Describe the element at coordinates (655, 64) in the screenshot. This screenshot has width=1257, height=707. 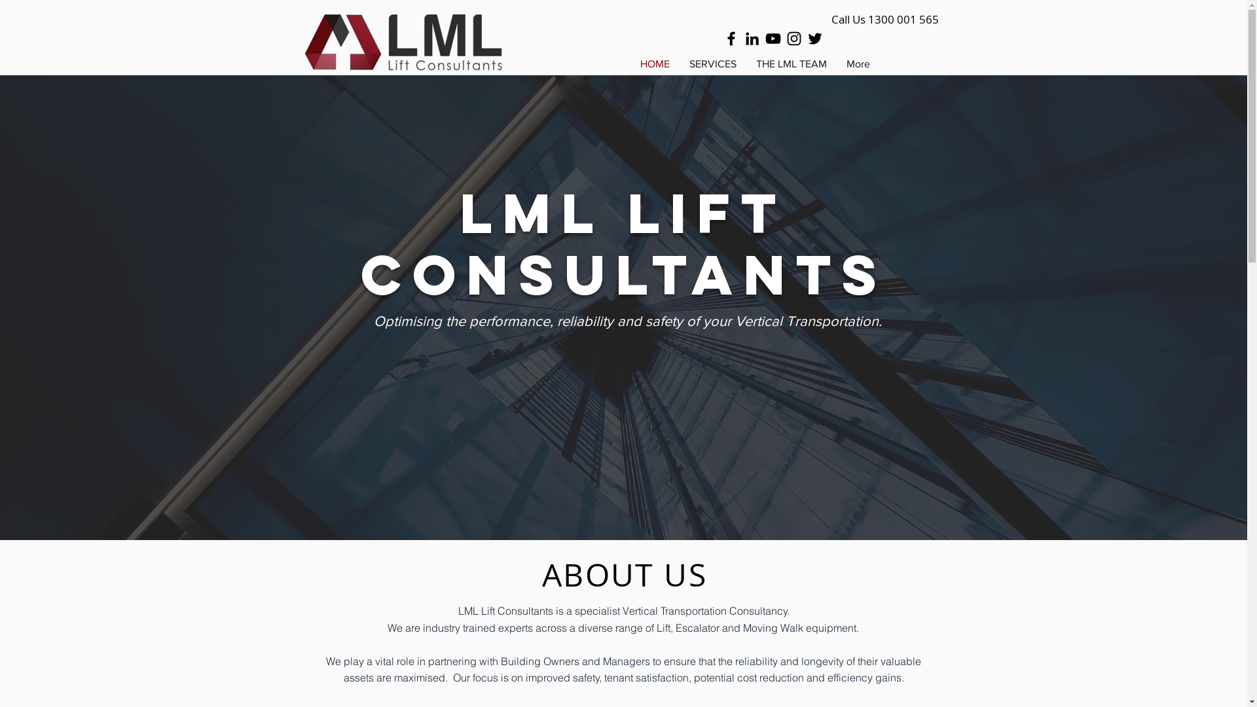
I see `HOME` at that location.